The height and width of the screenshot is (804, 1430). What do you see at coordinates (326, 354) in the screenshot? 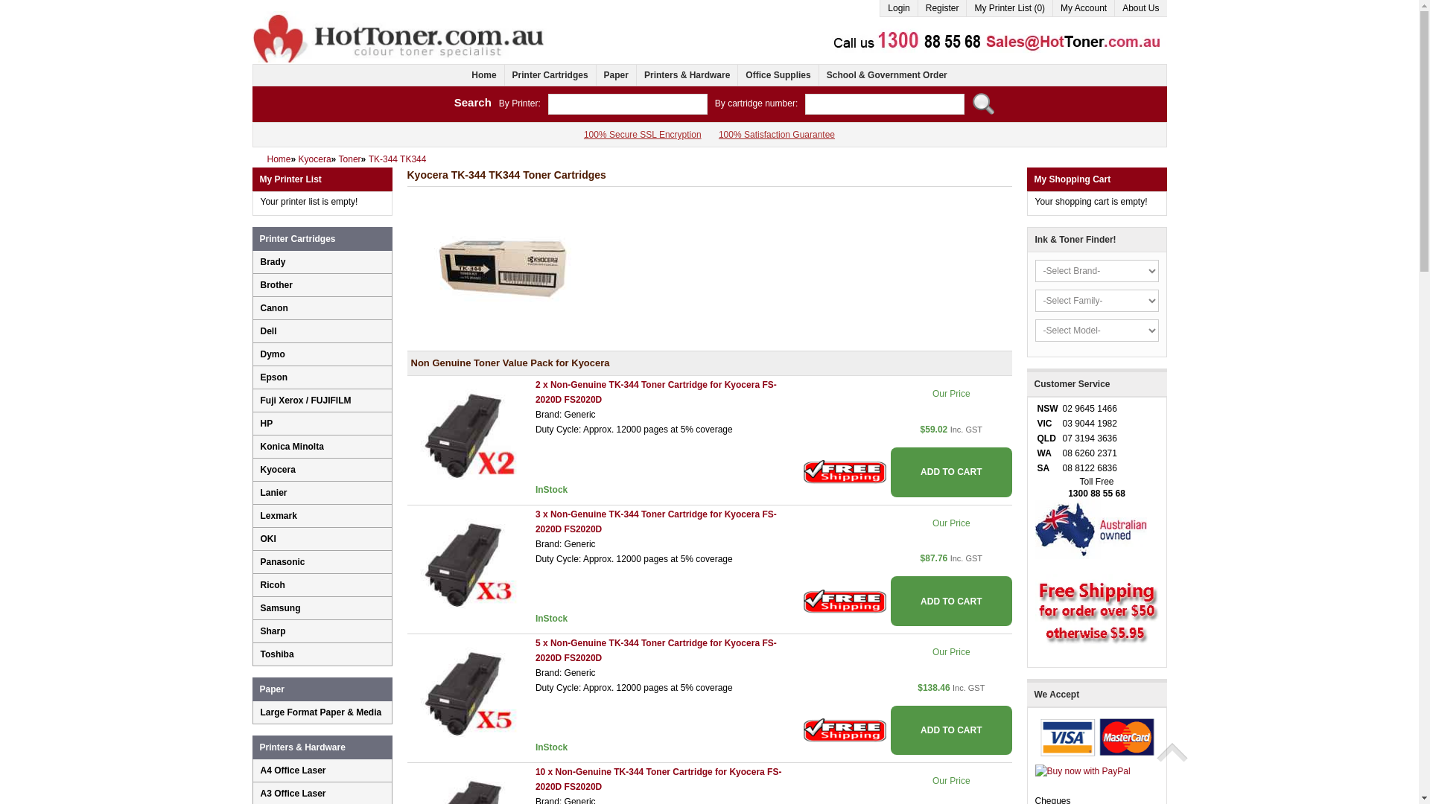
I see `Dymo` at bounding box center [326, 354].